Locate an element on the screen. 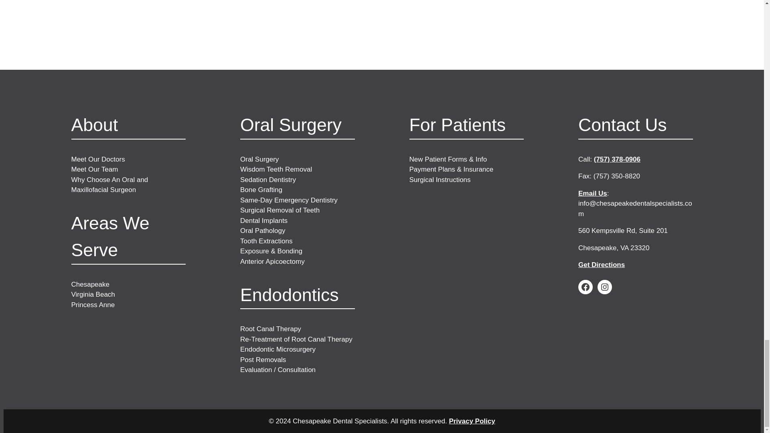 This screenshot has width=770, height=433. About is located at coordinates (95, 125).